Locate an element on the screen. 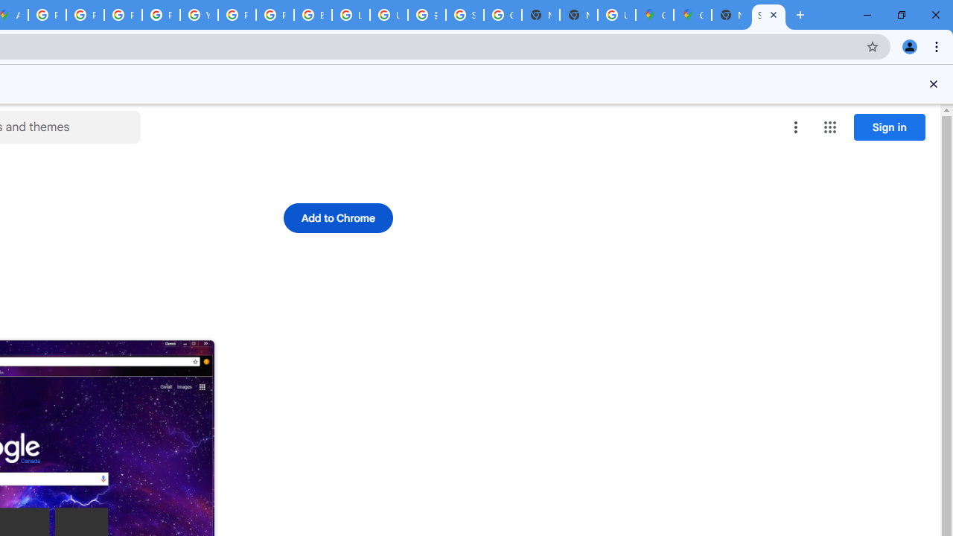 This screenshot has height=536, width=953. Google apps is located at coordinates (829, 127).